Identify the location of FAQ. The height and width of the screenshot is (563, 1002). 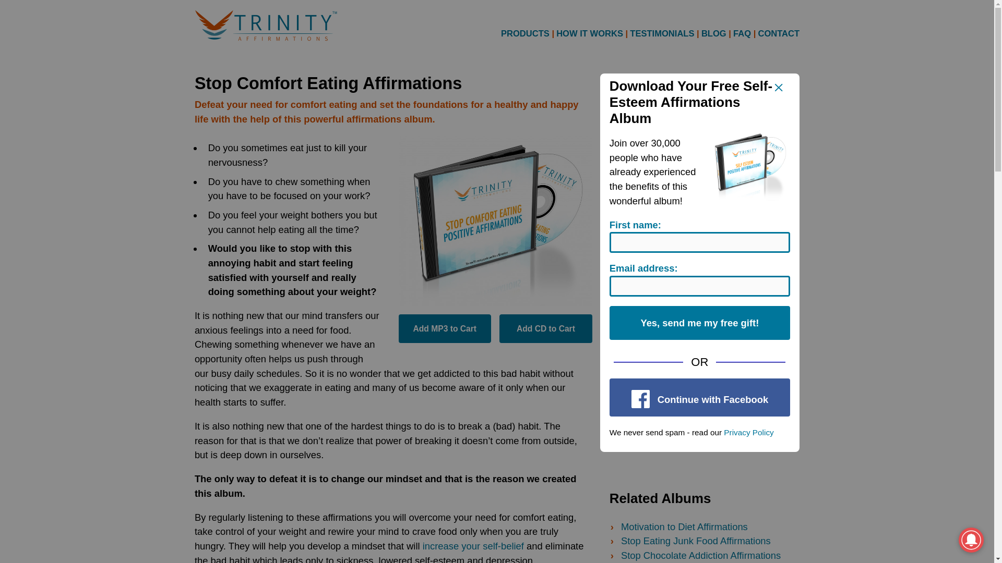
(742, 34).